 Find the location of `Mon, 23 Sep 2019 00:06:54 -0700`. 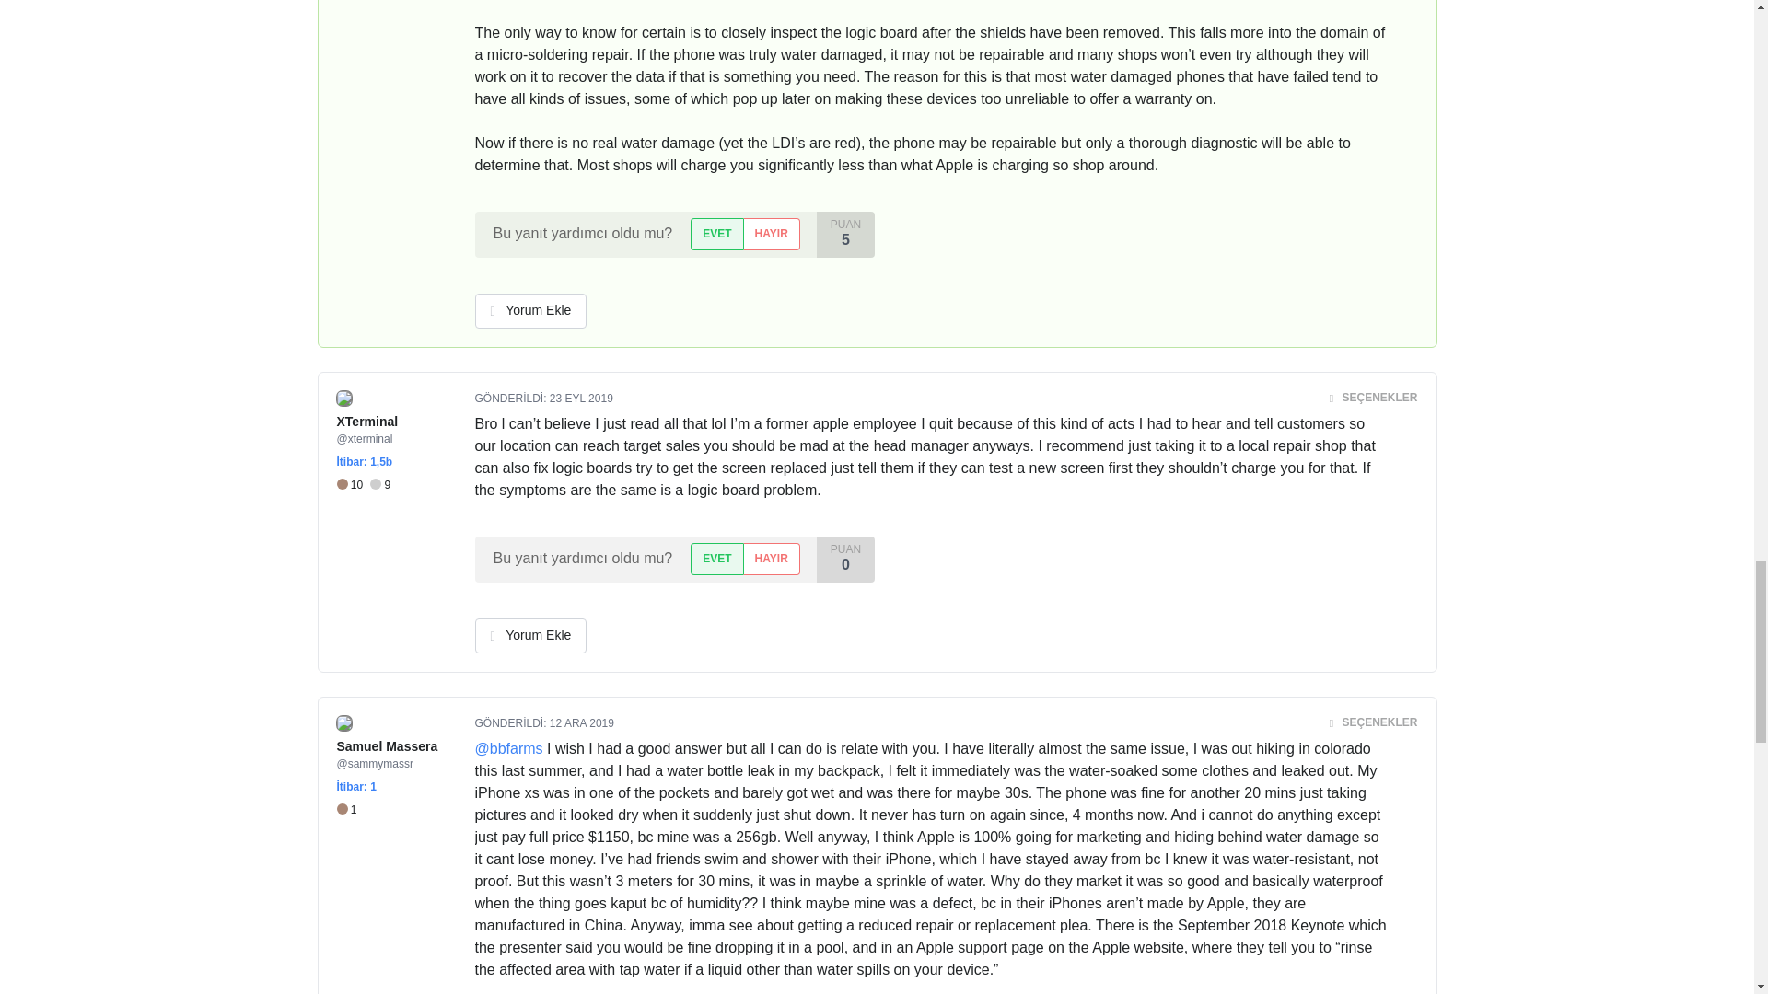

Mon, 23 Sep 2019 00:06:54 -0700 is located at coordinates (582, 398).